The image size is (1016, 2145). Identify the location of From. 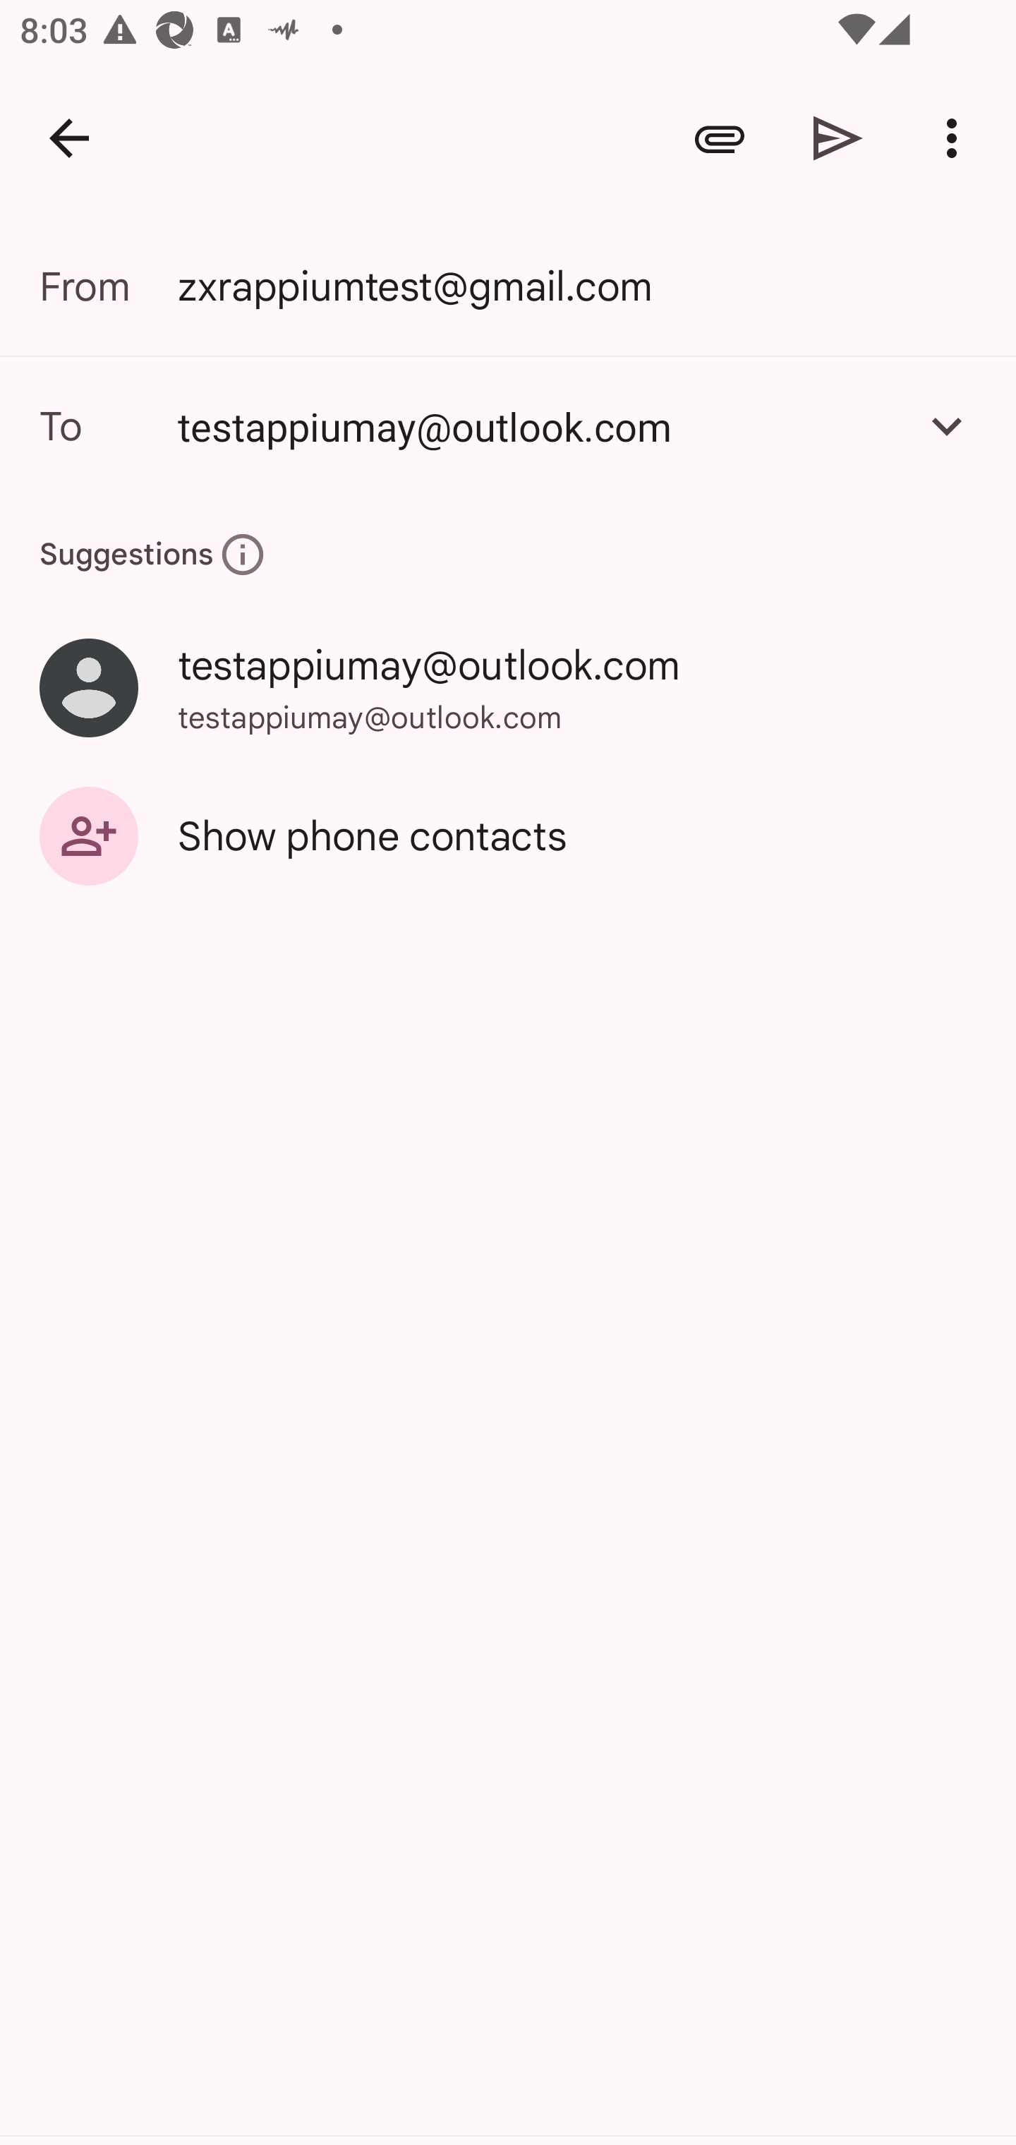
(109, 286).